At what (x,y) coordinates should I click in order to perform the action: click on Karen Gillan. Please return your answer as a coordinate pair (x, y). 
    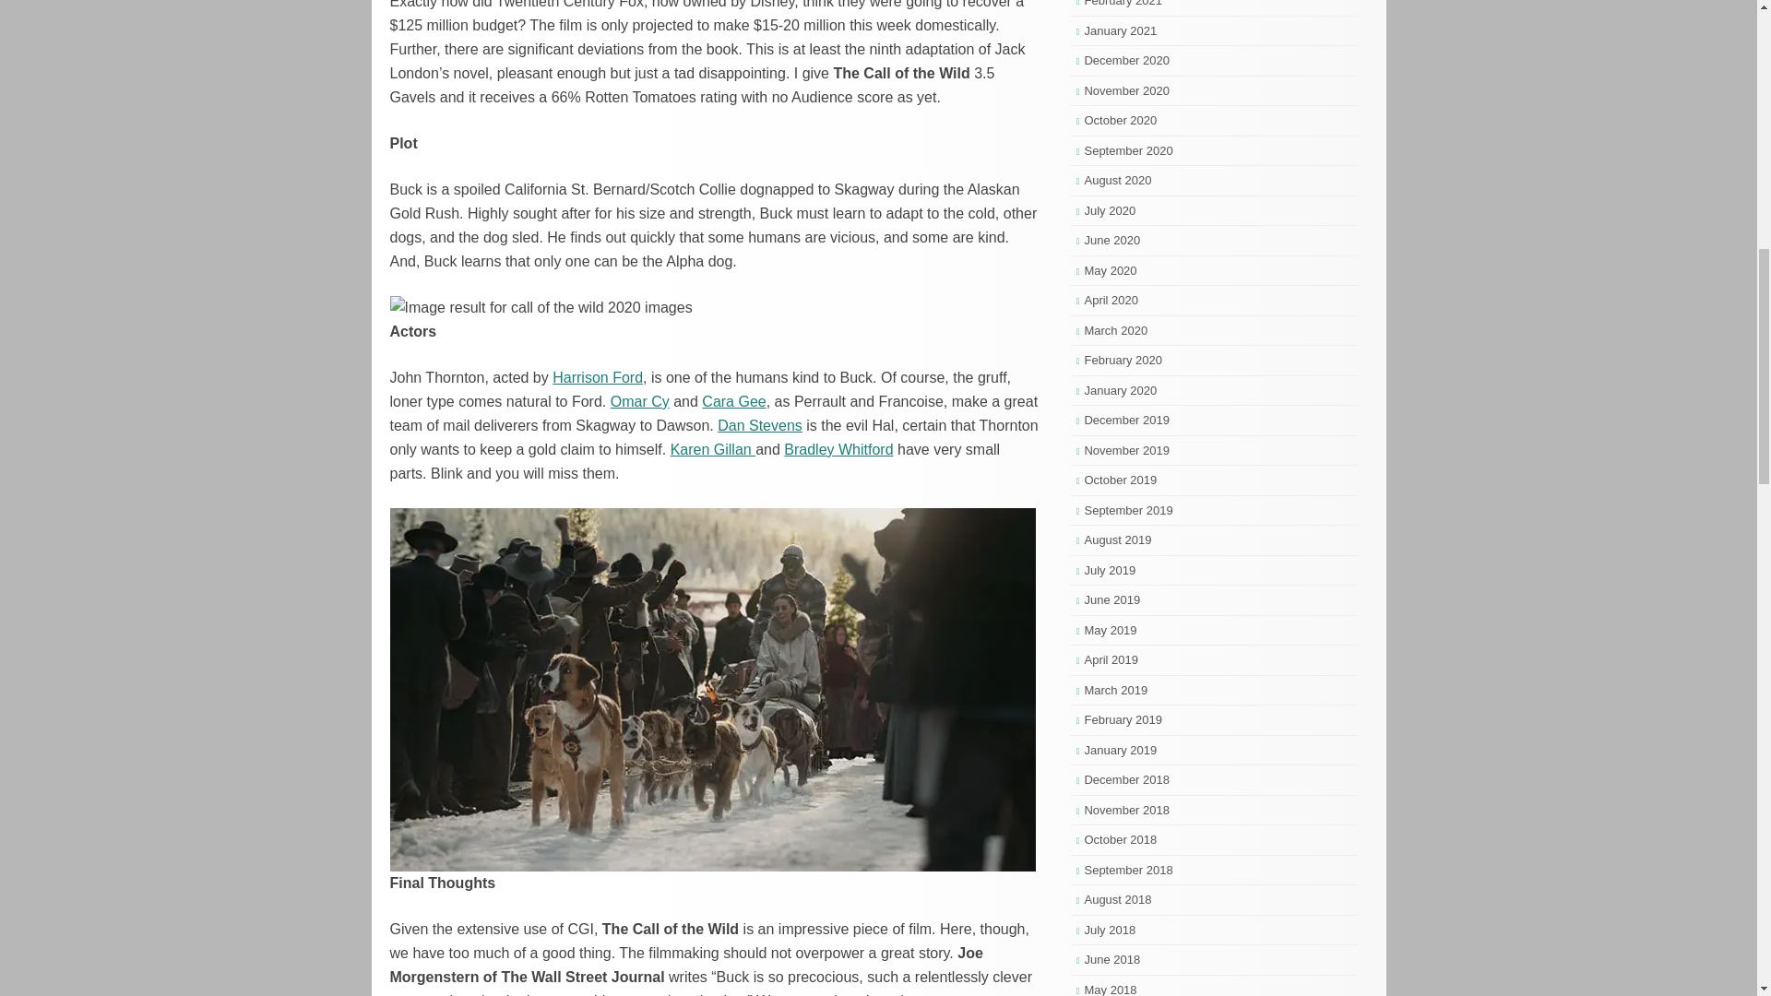
    Looking at the image, I should click on (713, 449).